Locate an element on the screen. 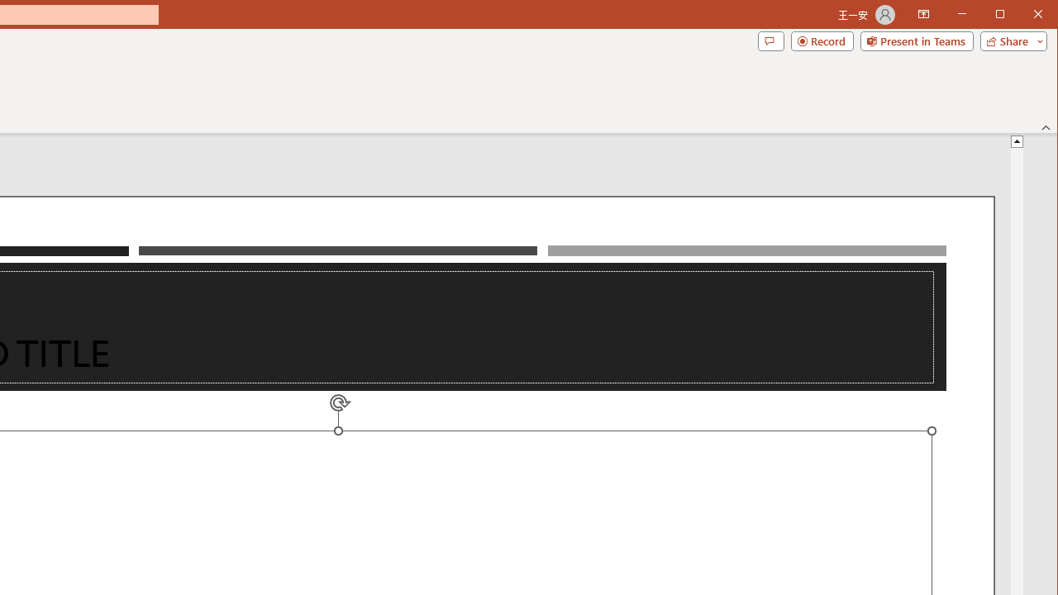  Collapse the Ribbon is located at coordinates (1046, 127).